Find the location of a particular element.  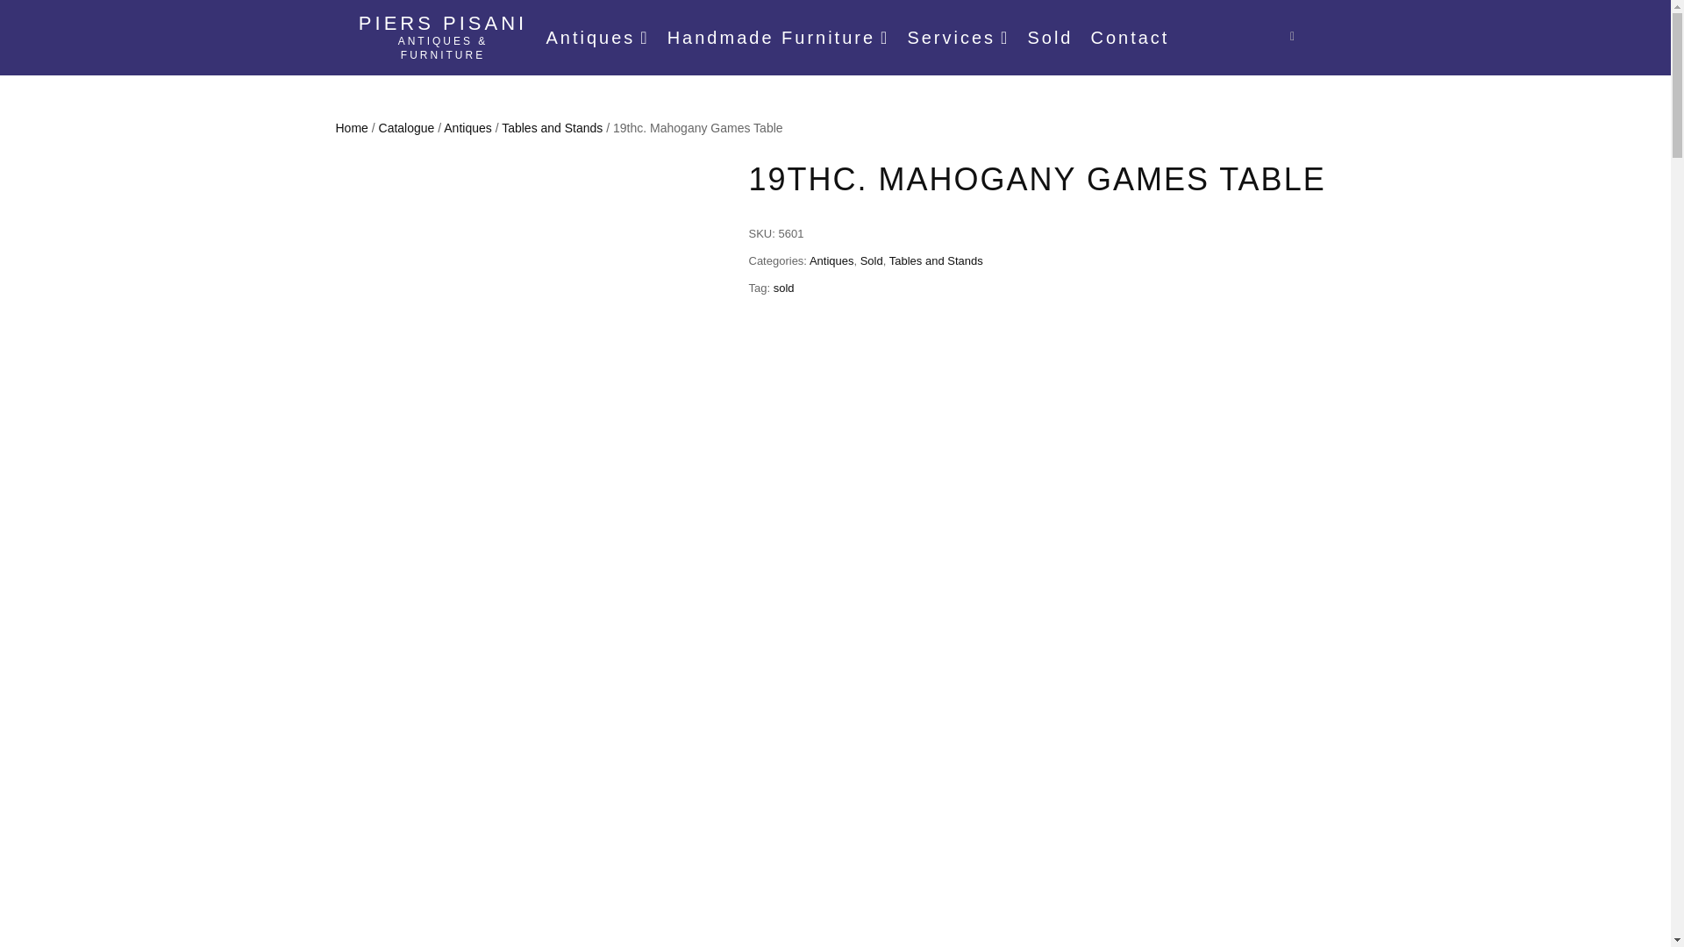

Sold is located at coordinates (1049, 38).